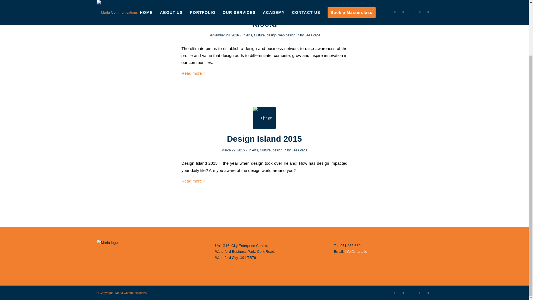 The width and height of the screenshot is (533, 300). I want to click on Facebook, so click(403, 293).